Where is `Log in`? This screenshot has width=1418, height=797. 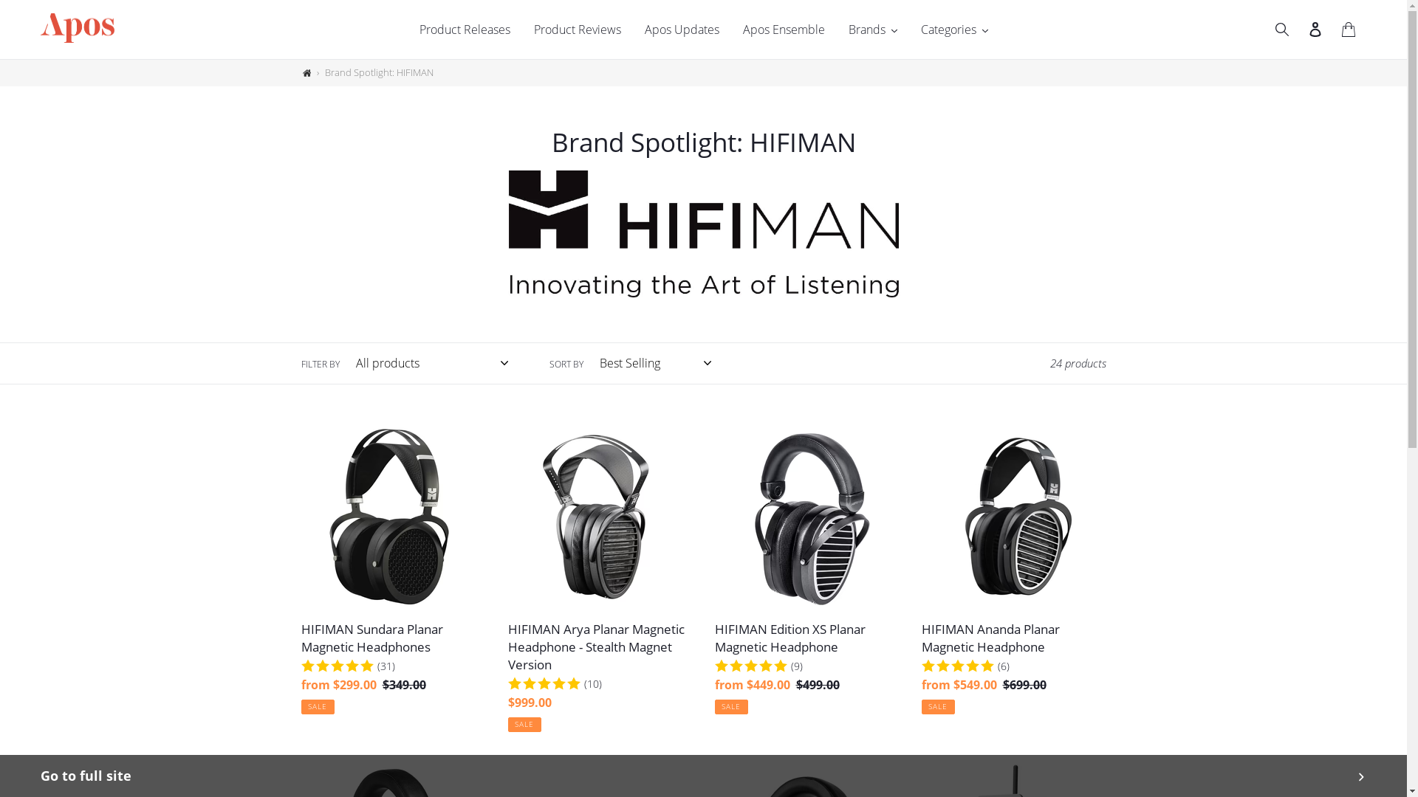
Log in is located at coordinates (1316, 30).